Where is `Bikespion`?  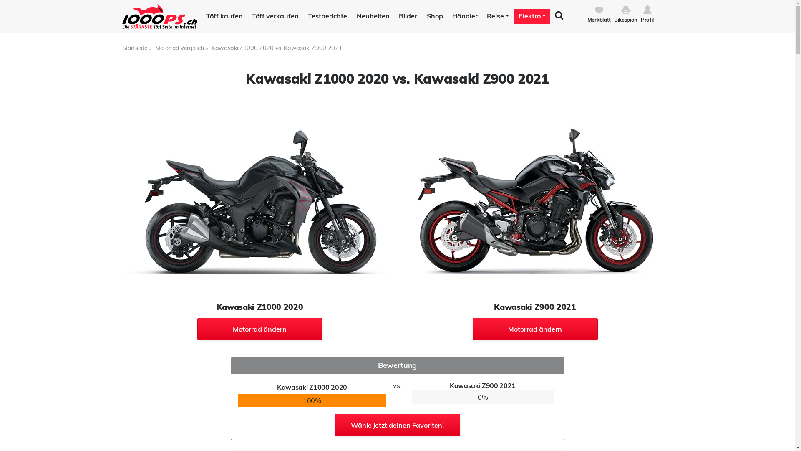
Bikespion is located at coordinates (627, 13).